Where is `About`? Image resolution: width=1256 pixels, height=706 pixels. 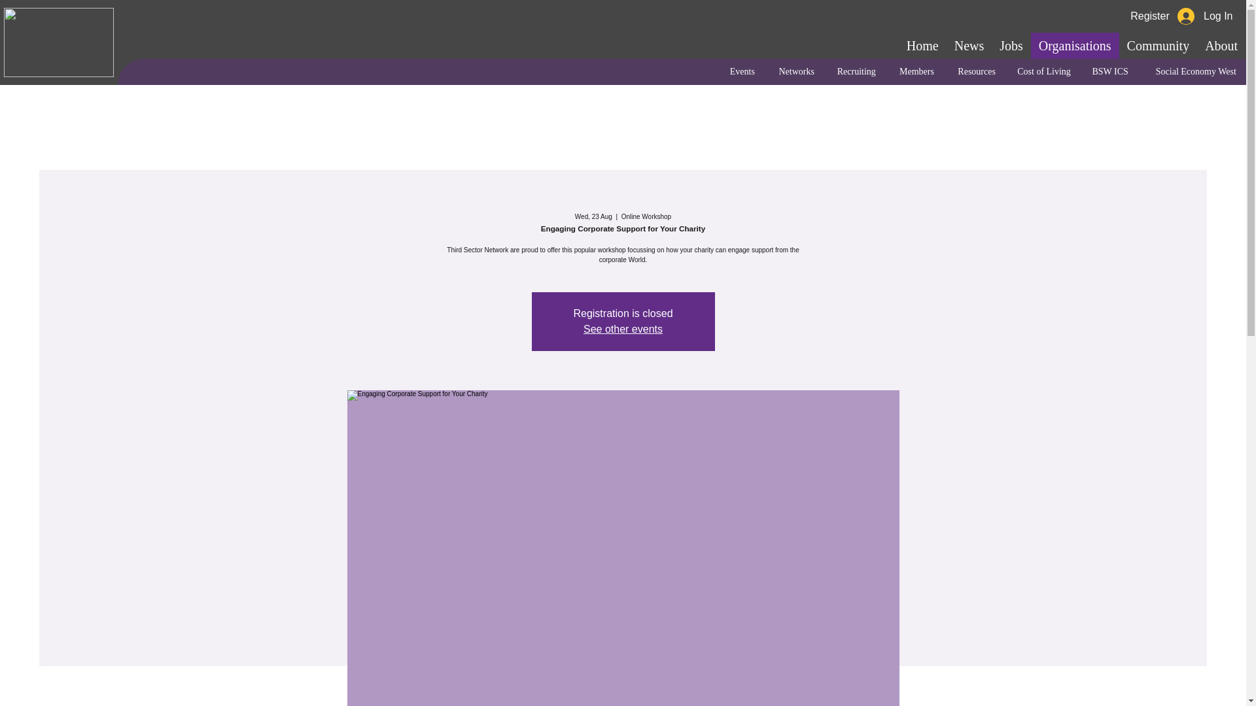
About is located at coordinates (1221, 45).